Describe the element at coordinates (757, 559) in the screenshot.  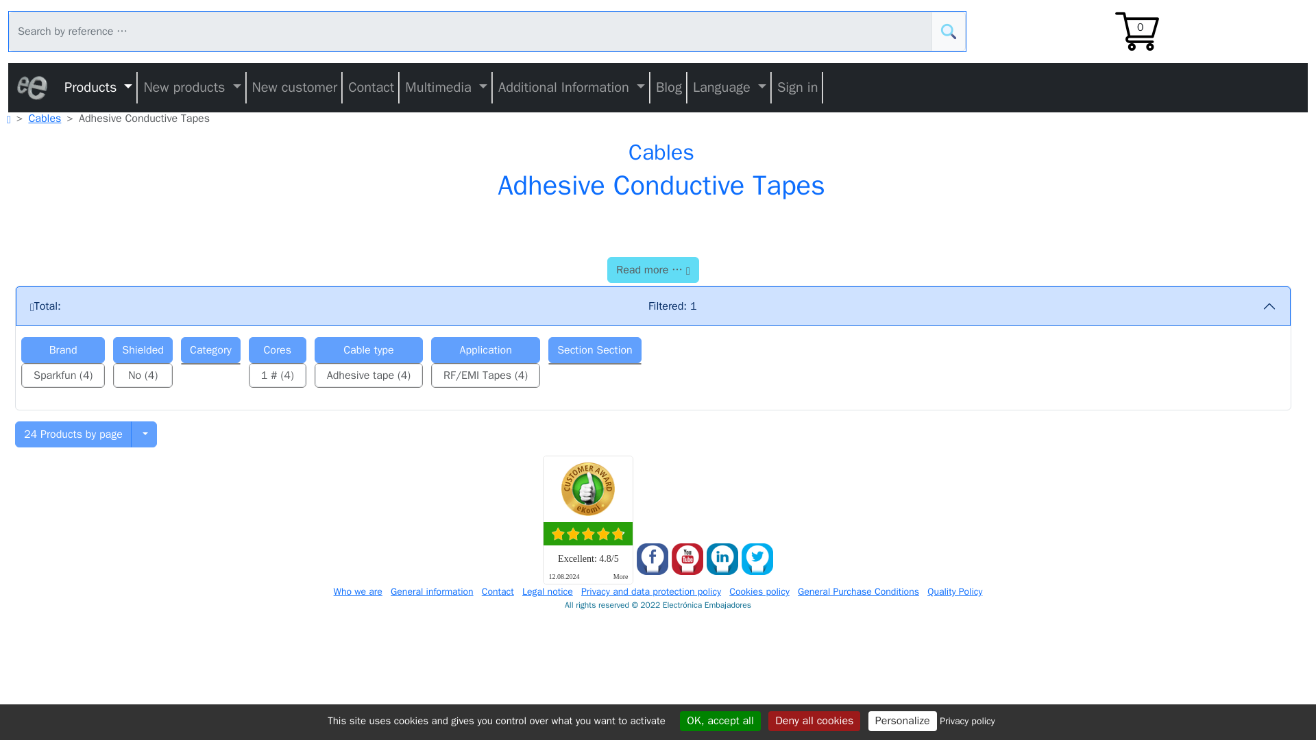
I see `twitter` at that location.